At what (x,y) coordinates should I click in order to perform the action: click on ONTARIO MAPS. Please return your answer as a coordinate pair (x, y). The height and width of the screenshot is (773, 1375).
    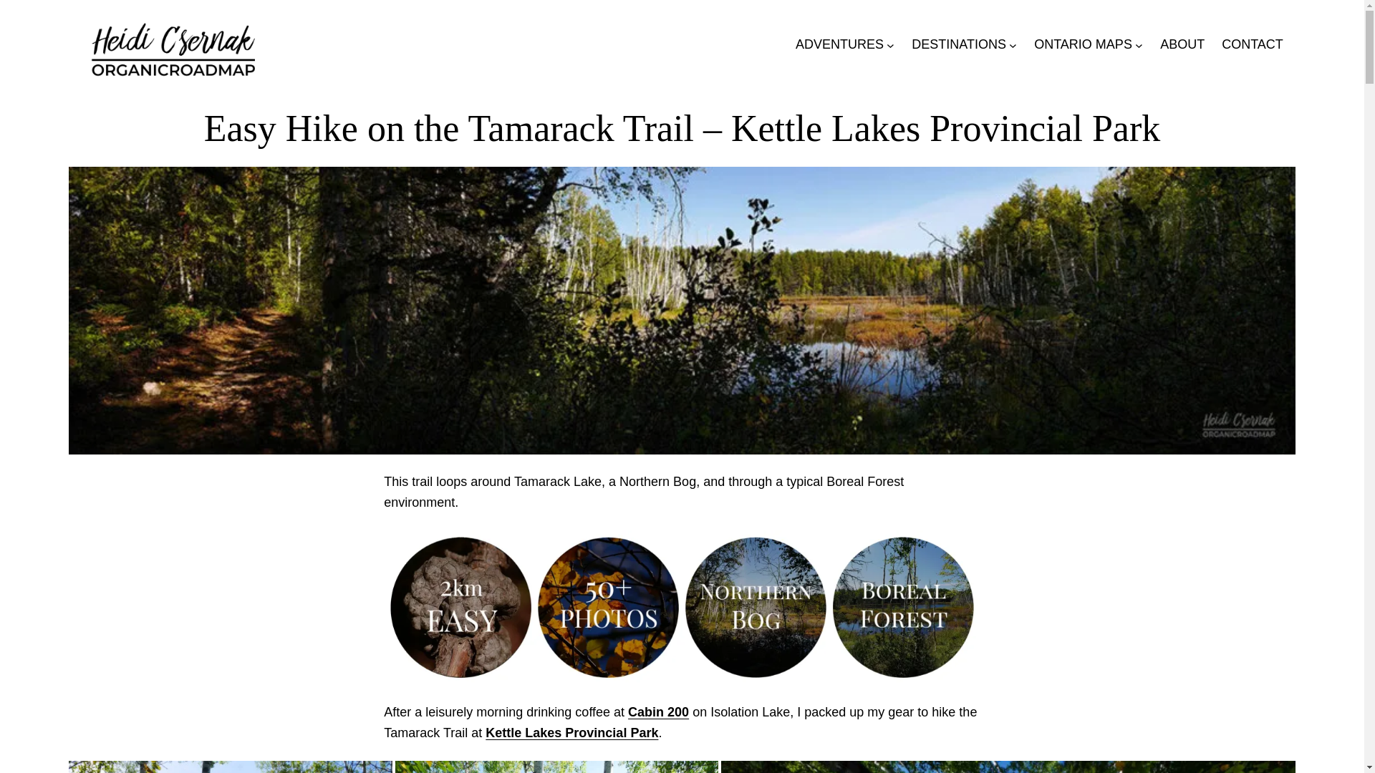
    Looking at the image, I should click on (1083, 44).